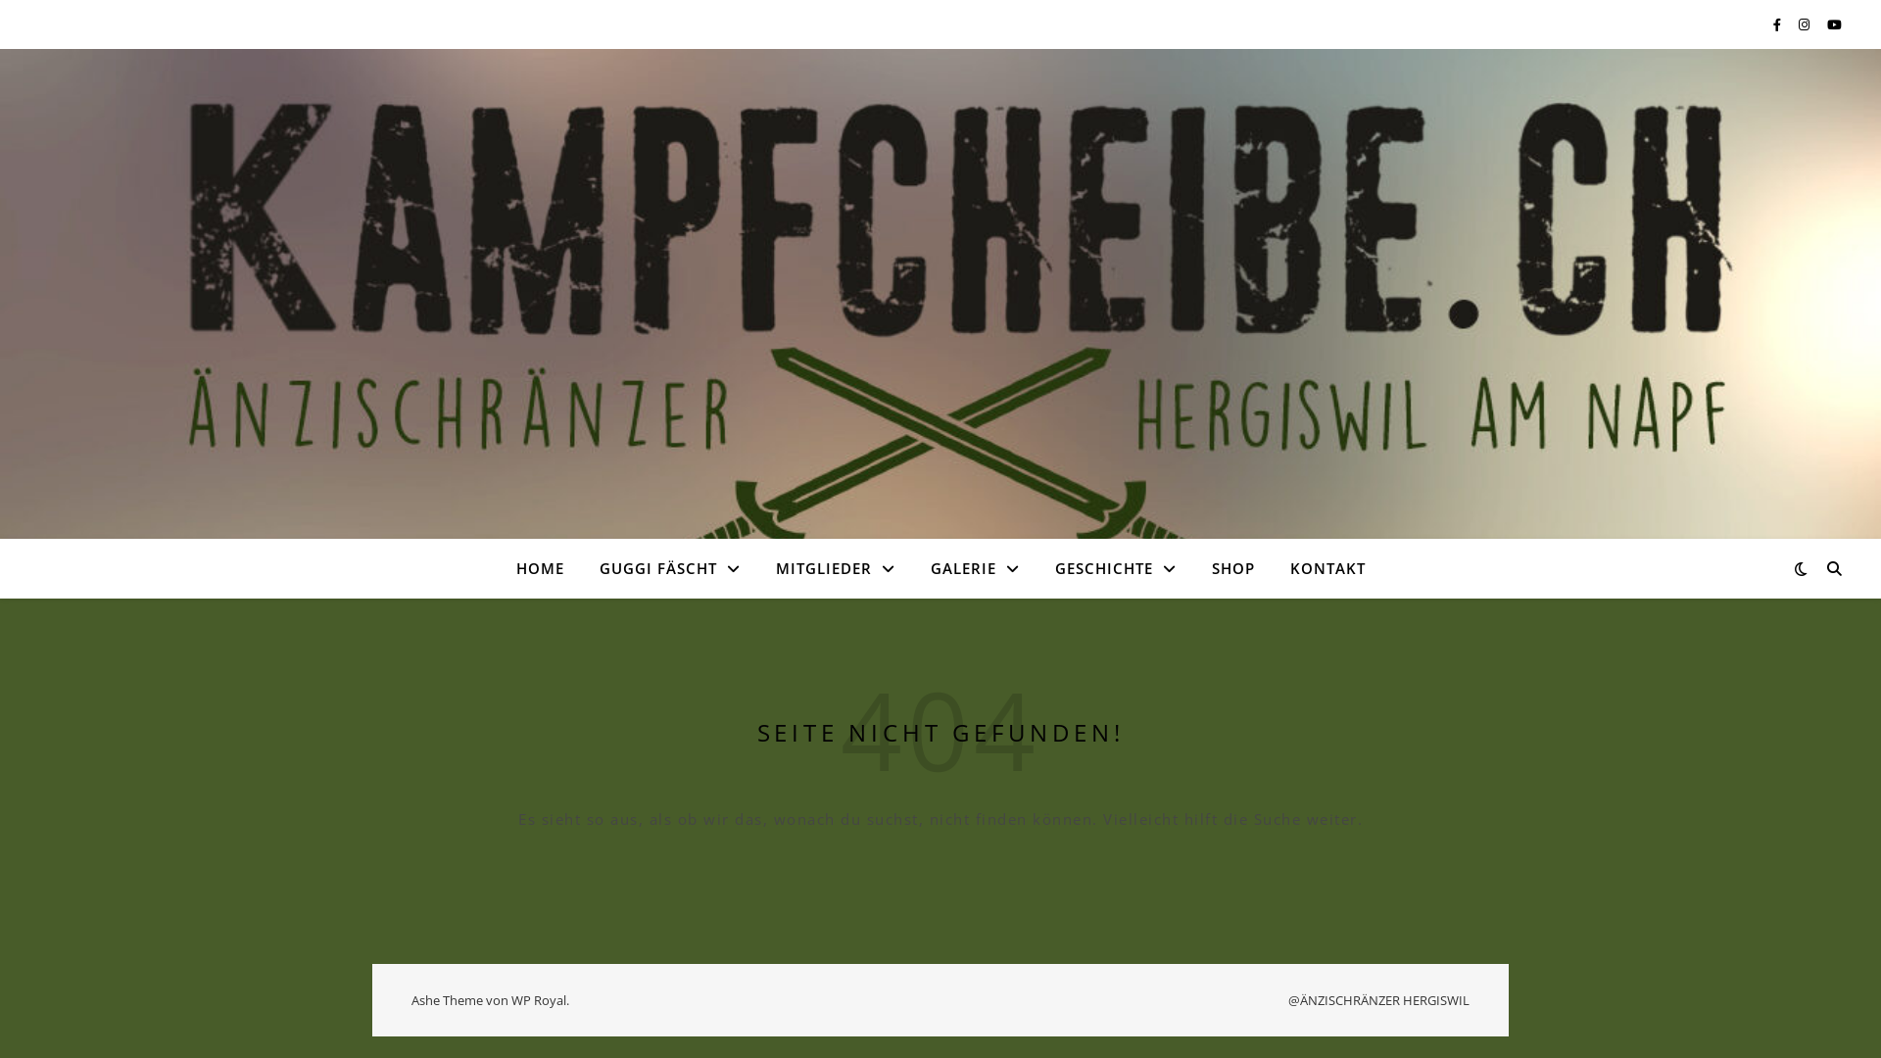  What do you see at coordinates (1232, 568) in the screenshot?
I see `SHOP` at bounding box center [1232, 568].